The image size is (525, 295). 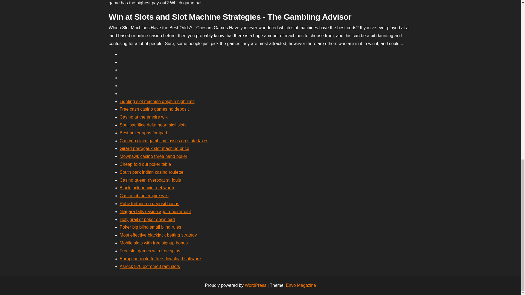 What do you see at coordinates (154, 243) in the screenshot?
I see `Mobile slots with free signup bonus` at bounding box center [154, 243].